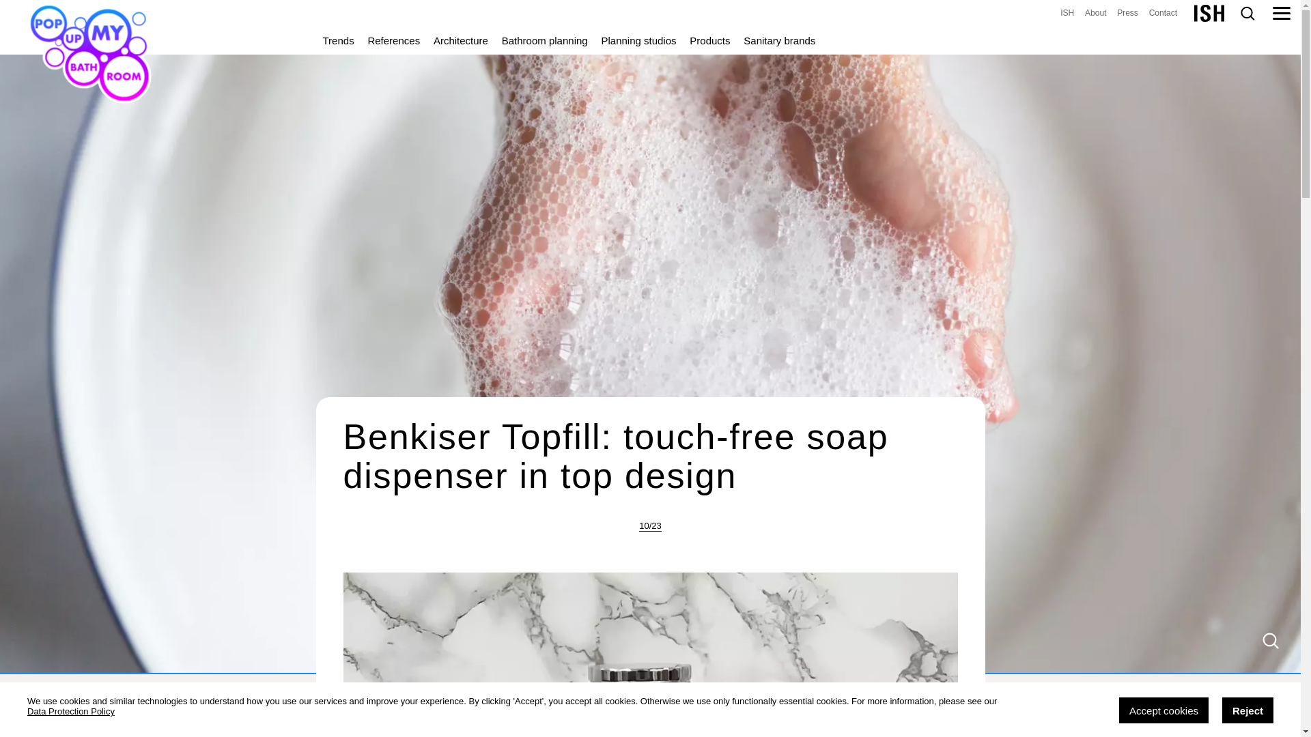 The image size is (1311, 737). I want to click on Architecture, so click(461, 40).